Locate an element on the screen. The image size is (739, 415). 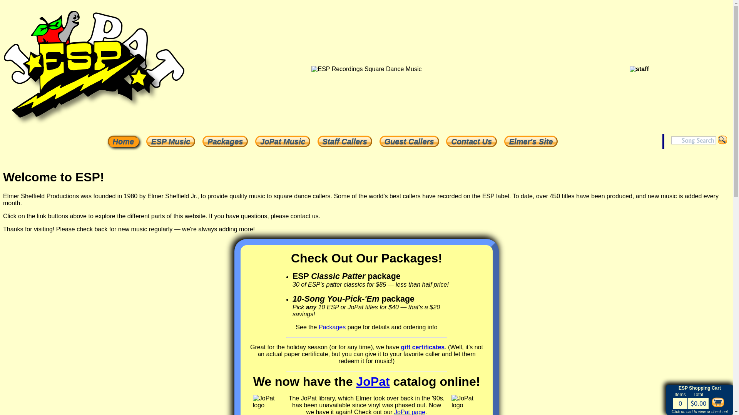
JoPat Music is located at coordinates (283, 141).